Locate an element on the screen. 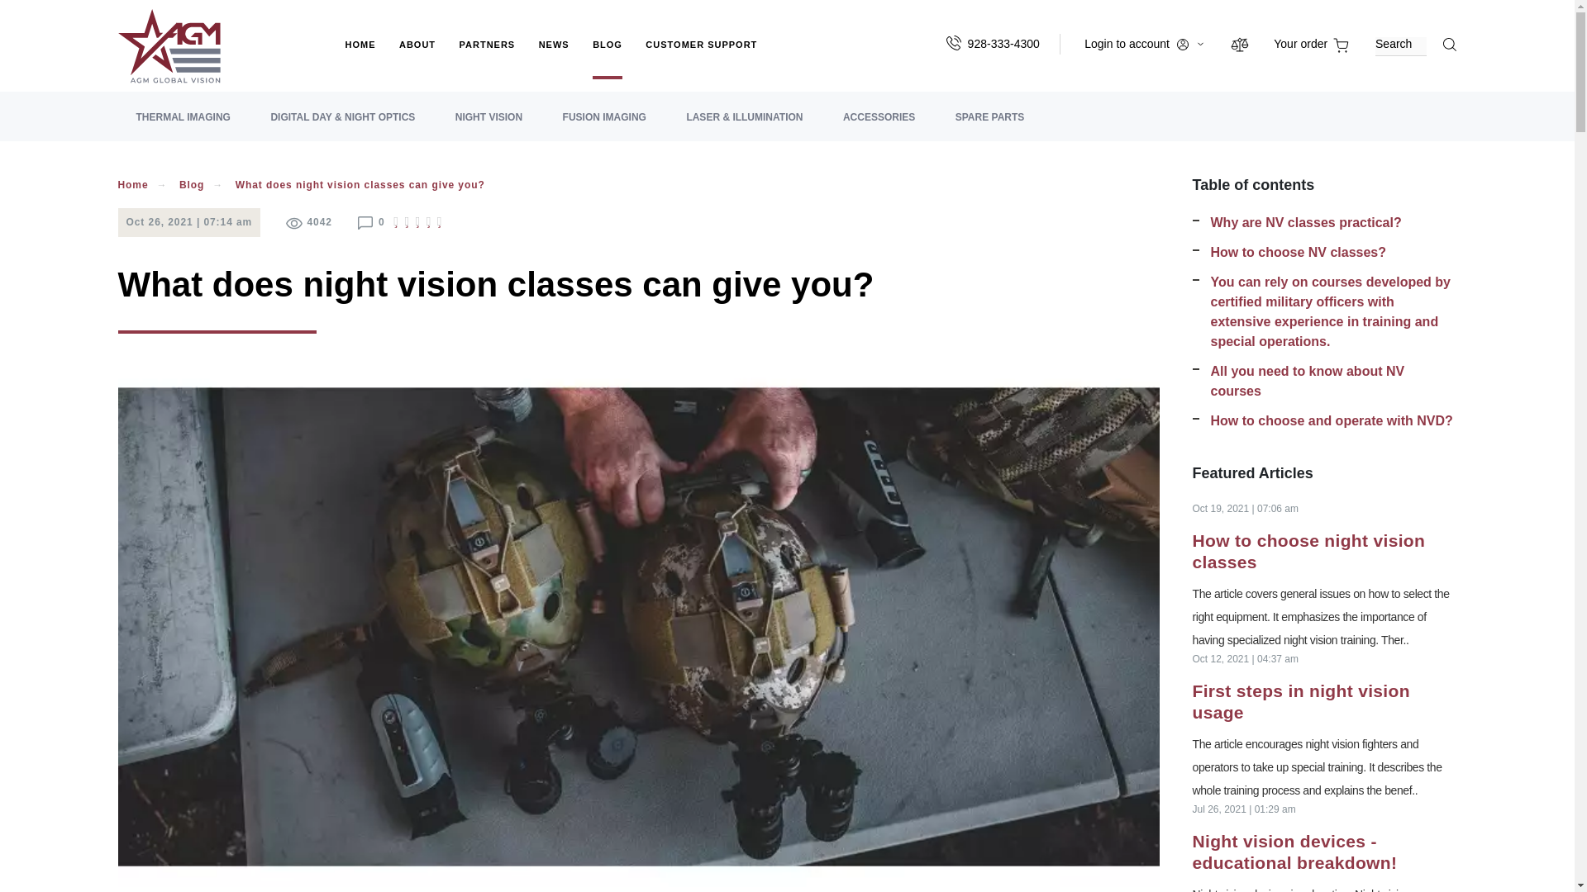  928-333-4300 is located at coordinates (1003, 43).